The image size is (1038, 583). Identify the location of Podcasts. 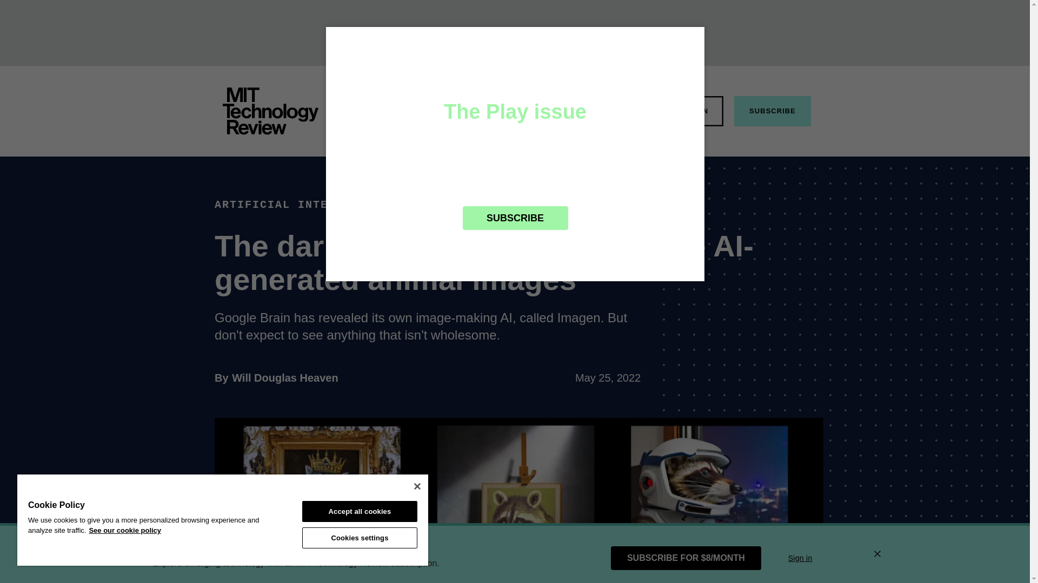
(620, 110).